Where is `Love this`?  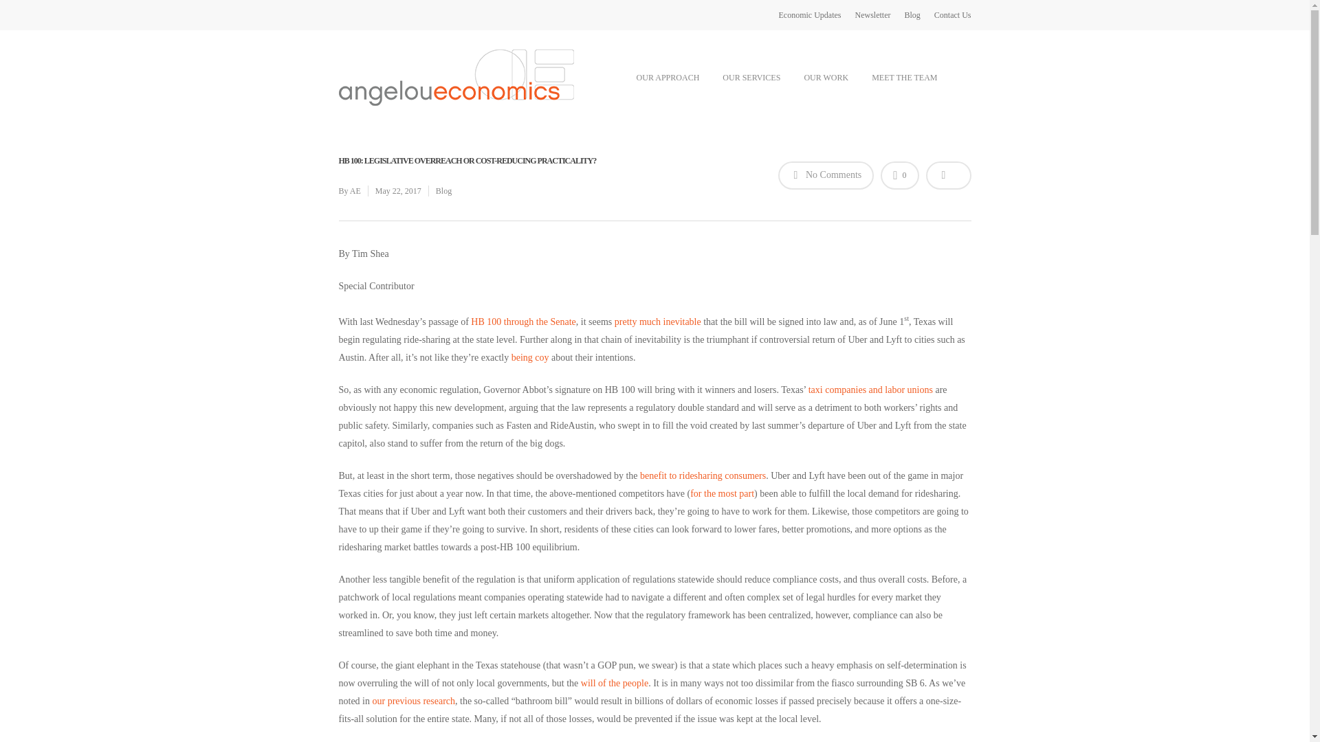 Love this is located at coordinates (899, 176).